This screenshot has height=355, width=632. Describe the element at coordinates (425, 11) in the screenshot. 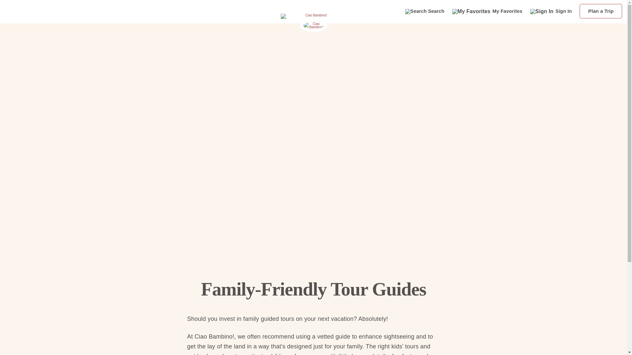

I see `Search` at that location.